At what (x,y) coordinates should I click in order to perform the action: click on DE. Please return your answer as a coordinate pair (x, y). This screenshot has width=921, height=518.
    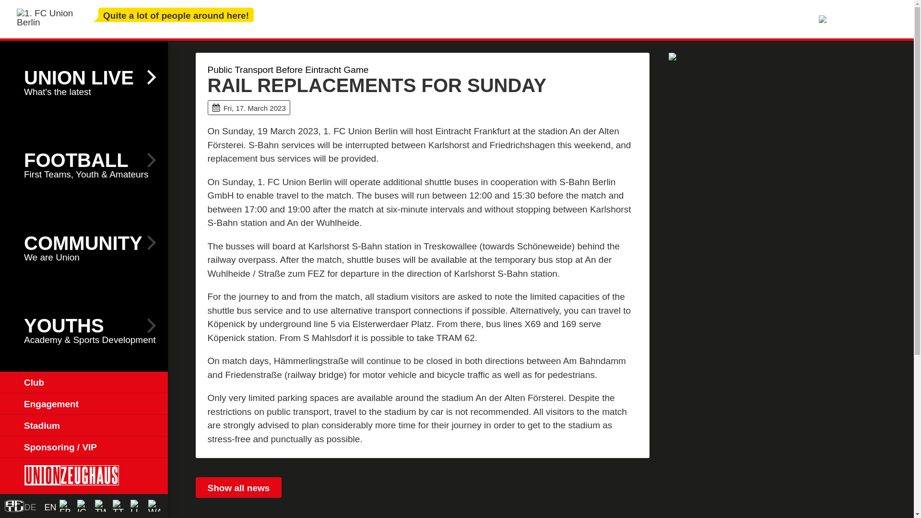
    Looking at the image, I should click on (30, 507).